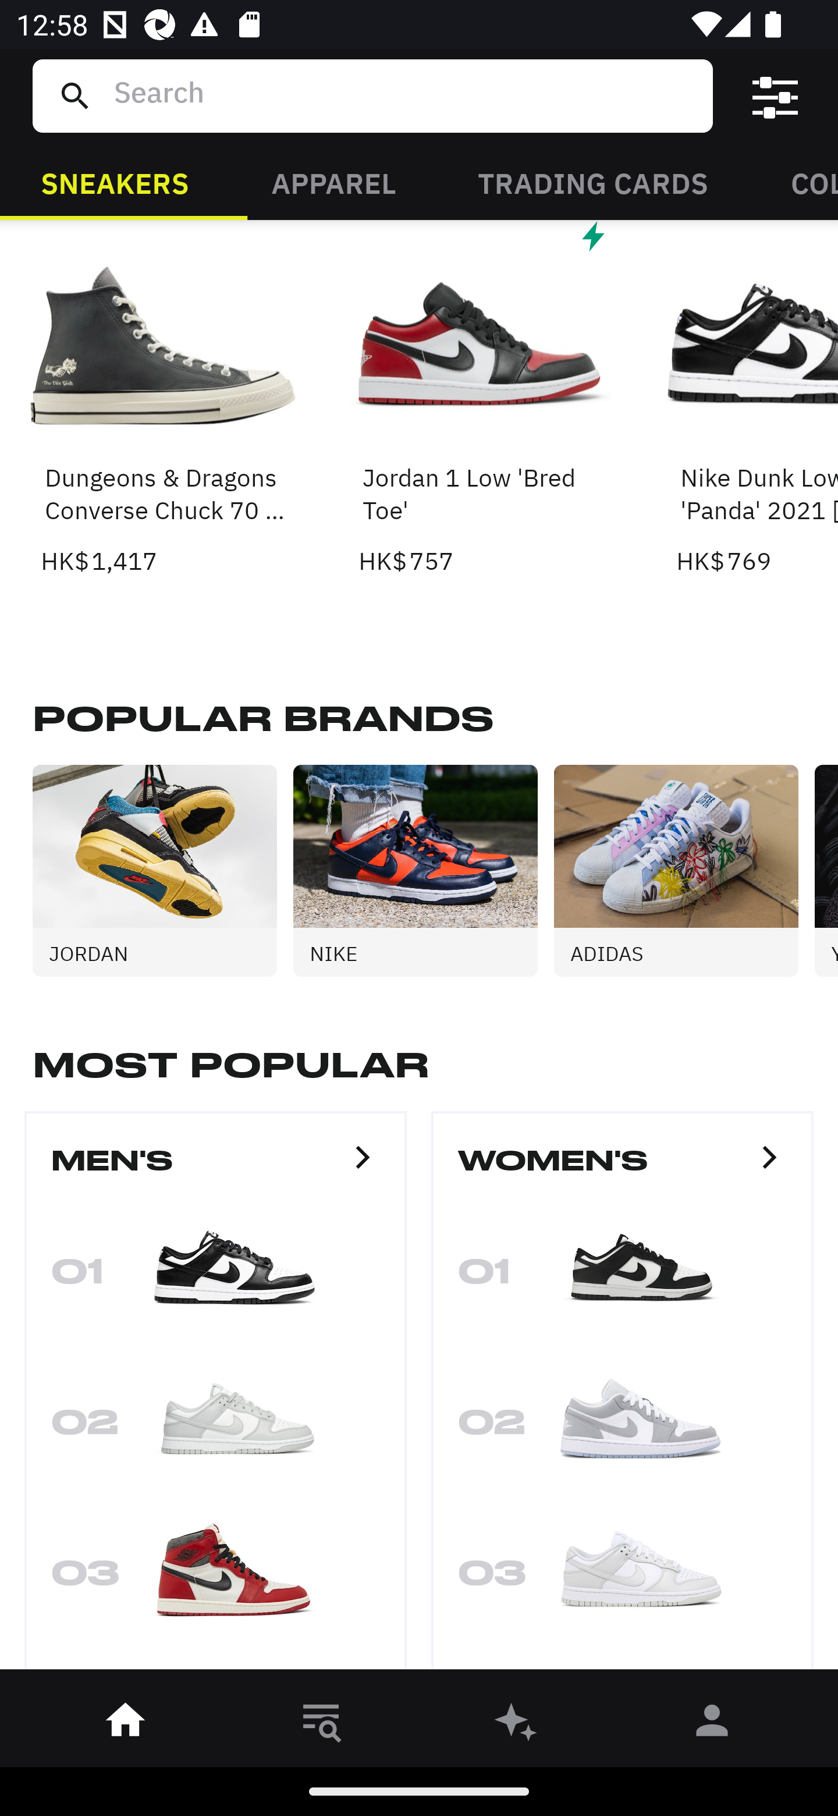 This screenshot has height=1816, width=838. I want to click on 02, so click(215, 1430).